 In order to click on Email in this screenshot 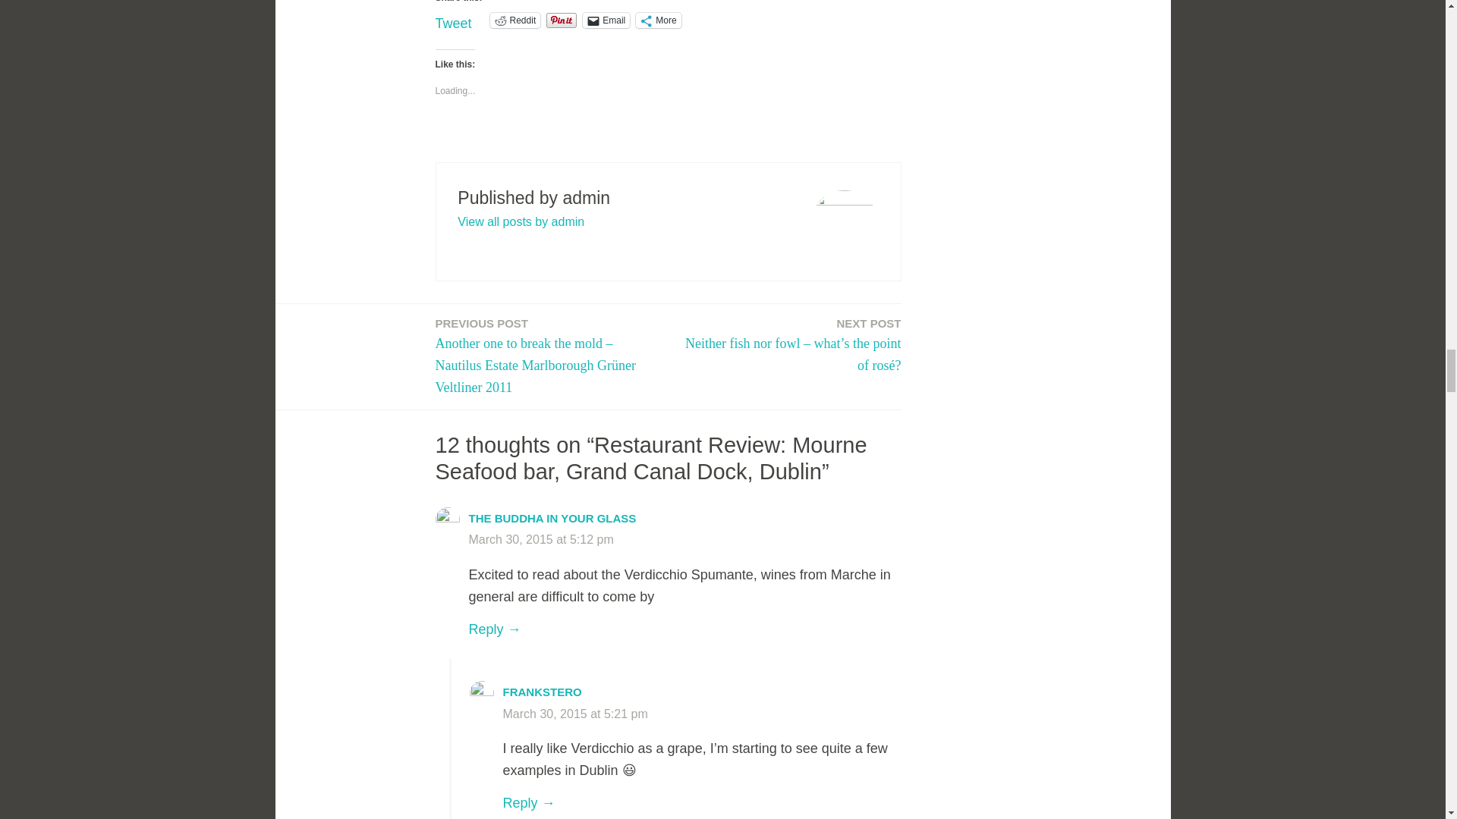, I will do `click(606, 20)`.